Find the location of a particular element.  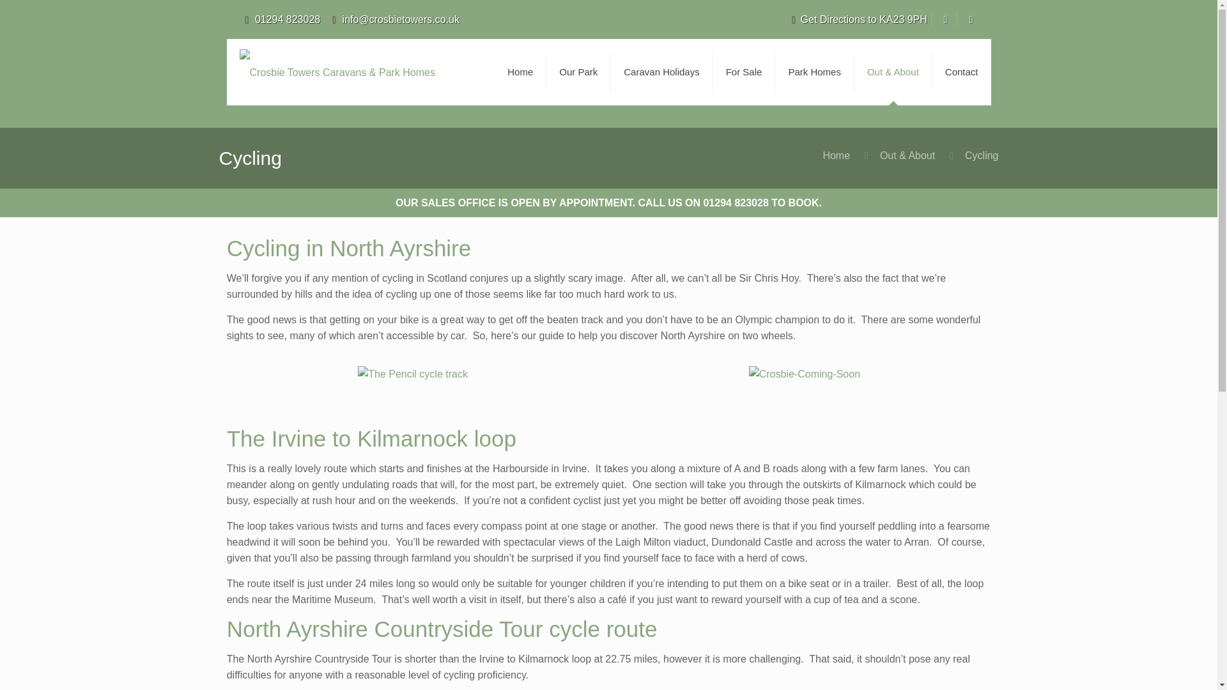

Park Homes is located at coordinates (814, 72).